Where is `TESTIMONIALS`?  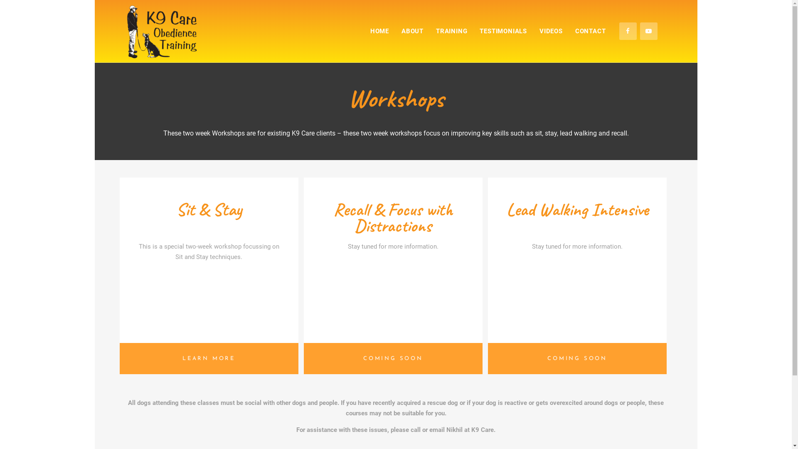
TESTIMONIALS is located at coordinates (503, 31).